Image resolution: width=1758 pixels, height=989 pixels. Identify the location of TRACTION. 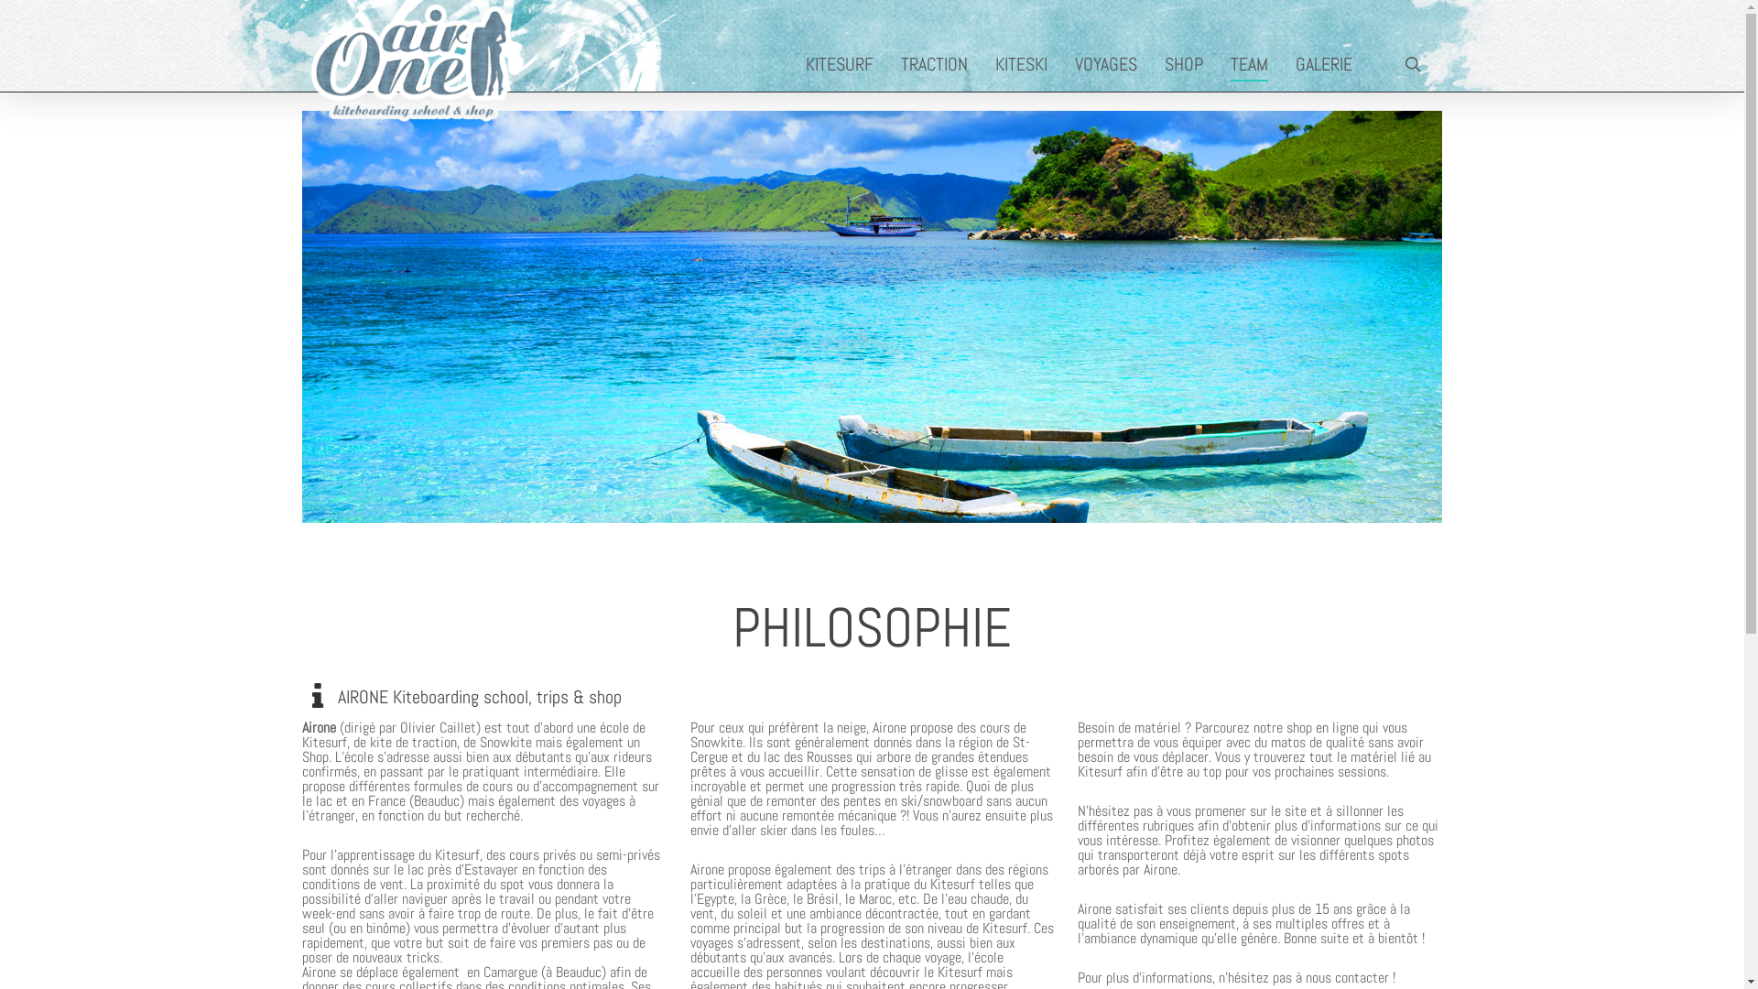
(939, 64).